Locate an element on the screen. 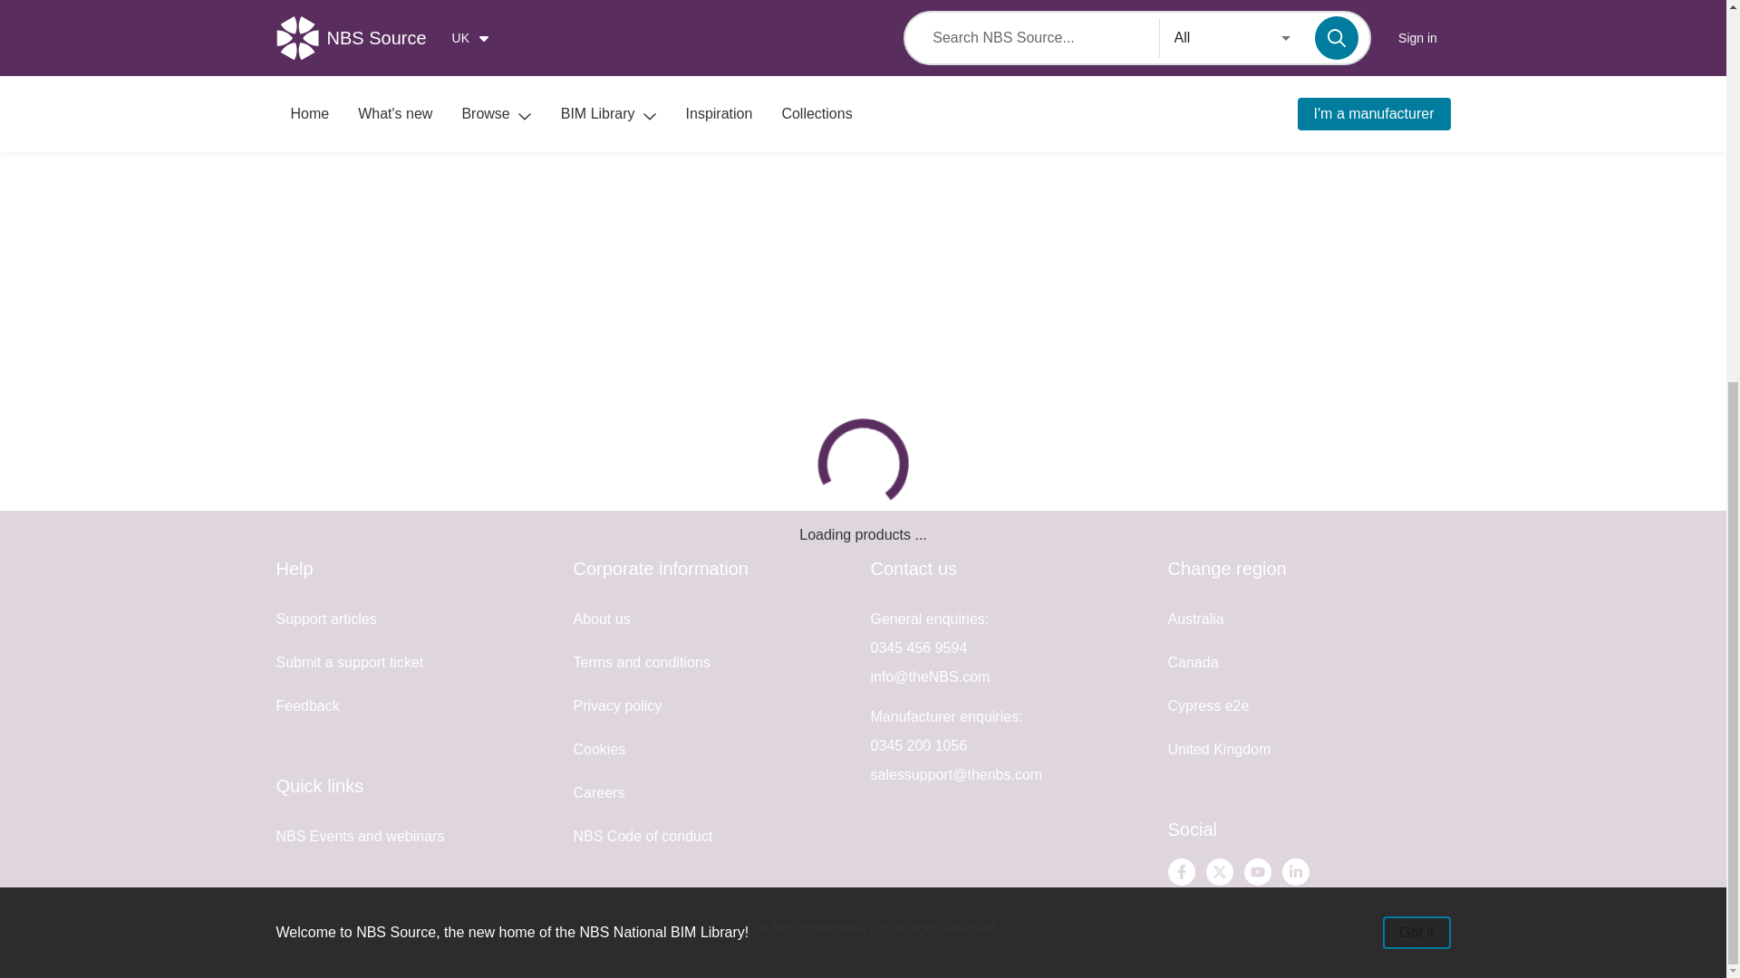  Submit a support ticket is located at coordinates (348, 661).